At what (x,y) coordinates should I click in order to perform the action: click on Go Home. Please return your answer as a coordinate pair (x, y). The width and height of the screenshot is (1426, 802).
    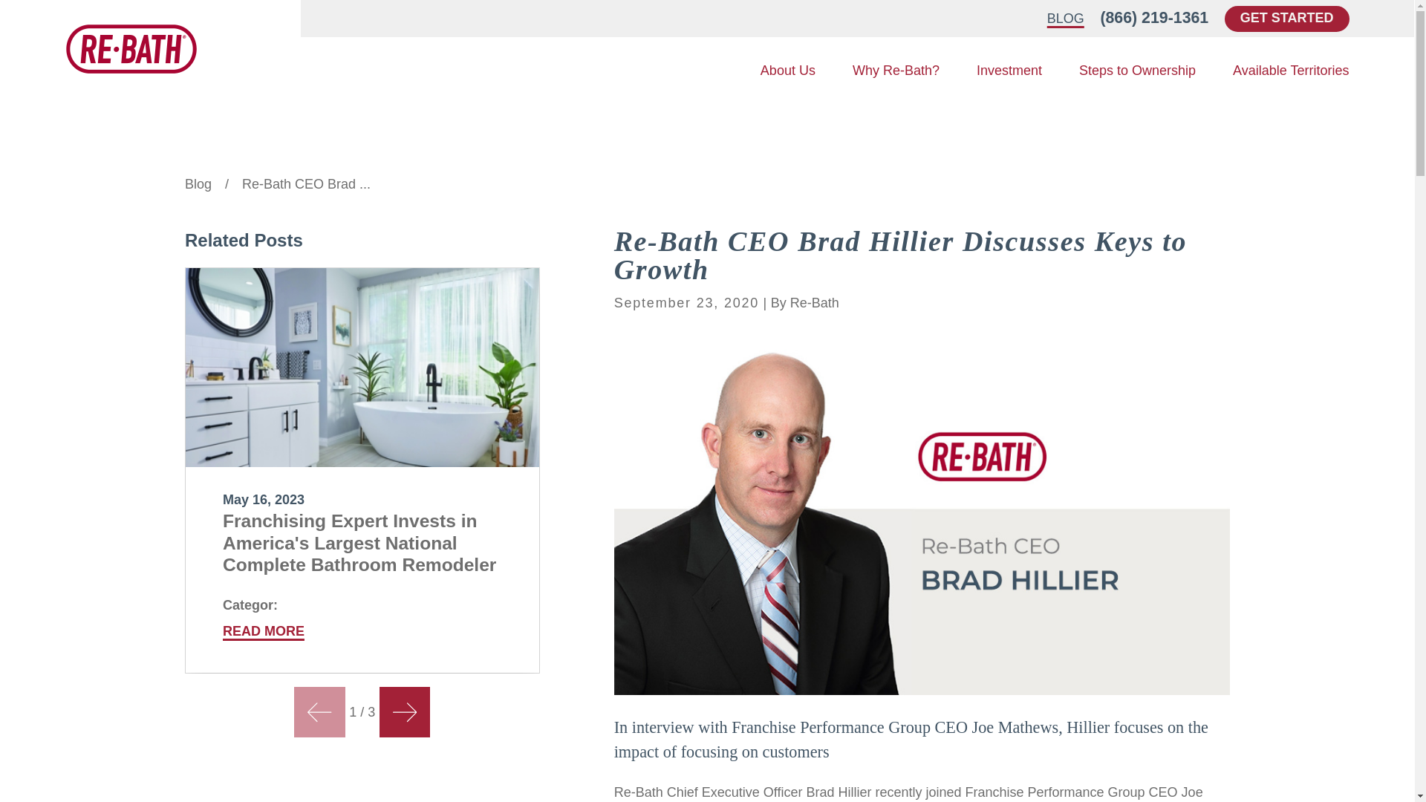
    Looking at the image, I should click on (198, 184).